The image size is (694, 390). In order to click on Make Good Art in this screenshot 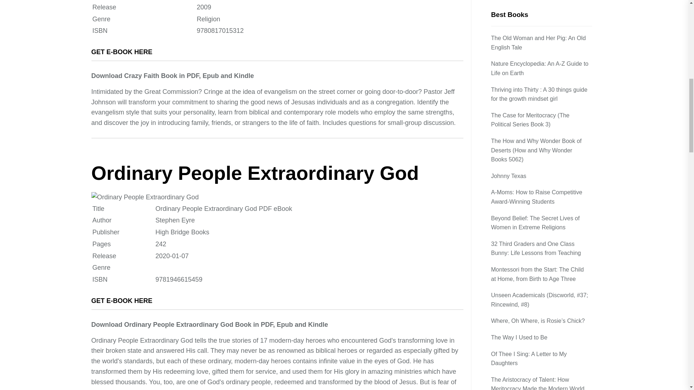, I will do `click(511, 85)`.